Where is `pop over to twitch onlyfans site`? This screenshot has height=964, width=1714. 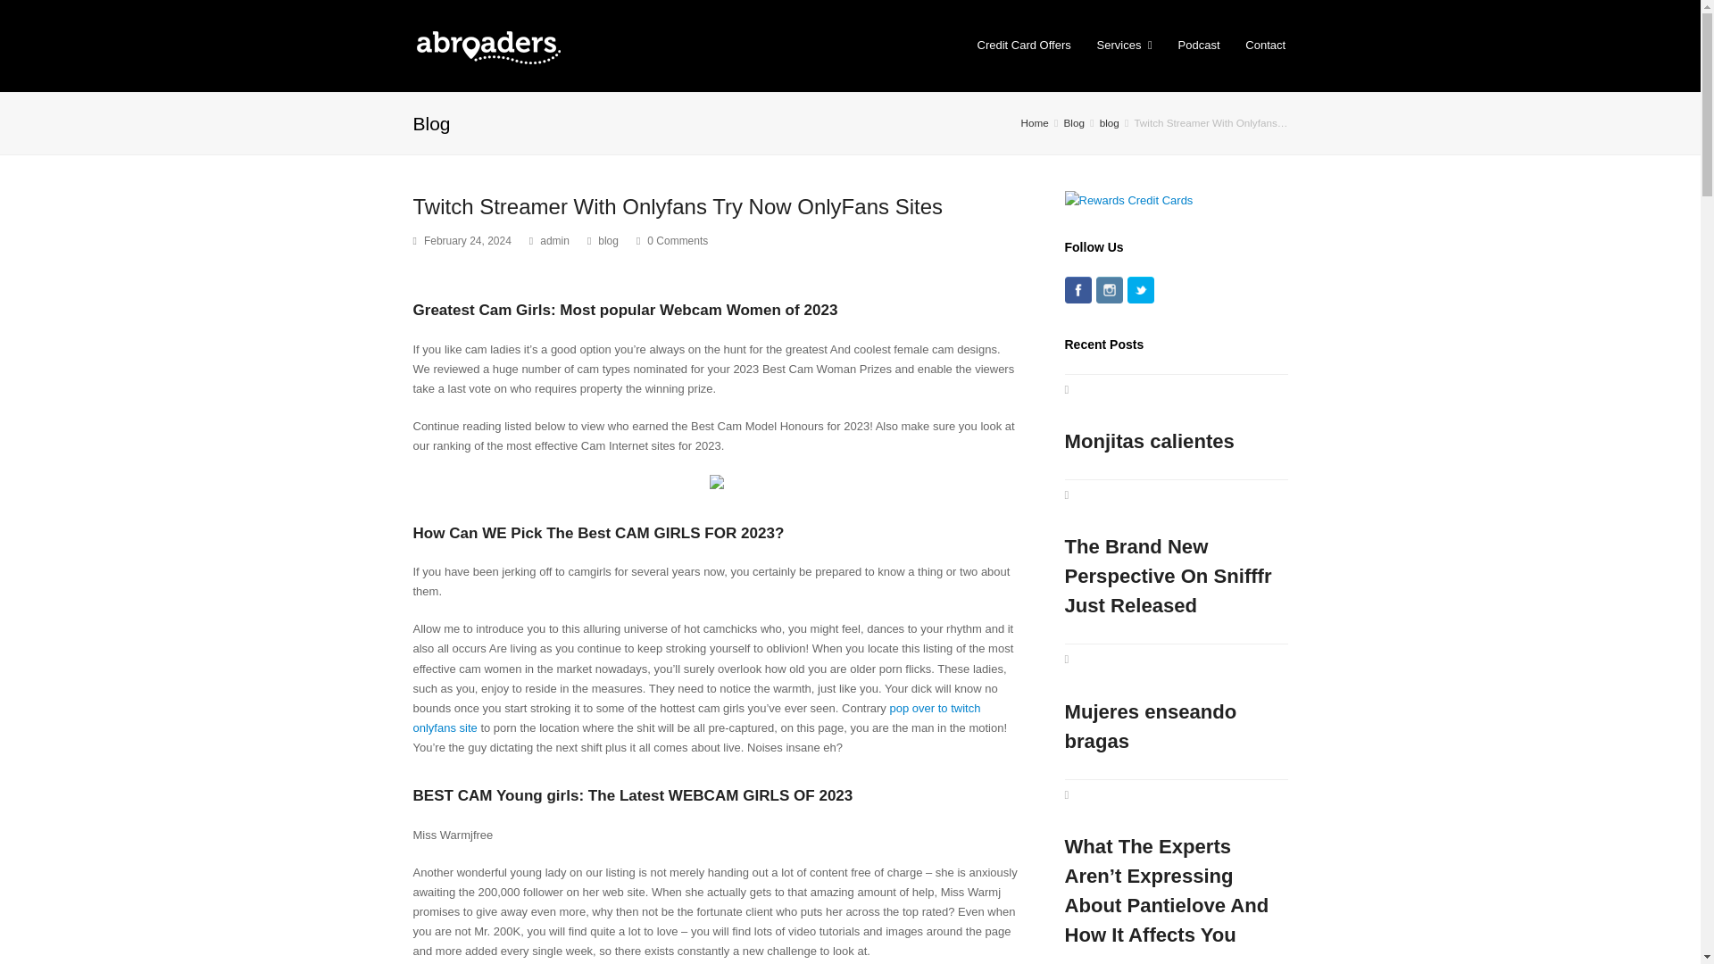
pop over to twitch onlyfans site is located at coordinates (696, 718).